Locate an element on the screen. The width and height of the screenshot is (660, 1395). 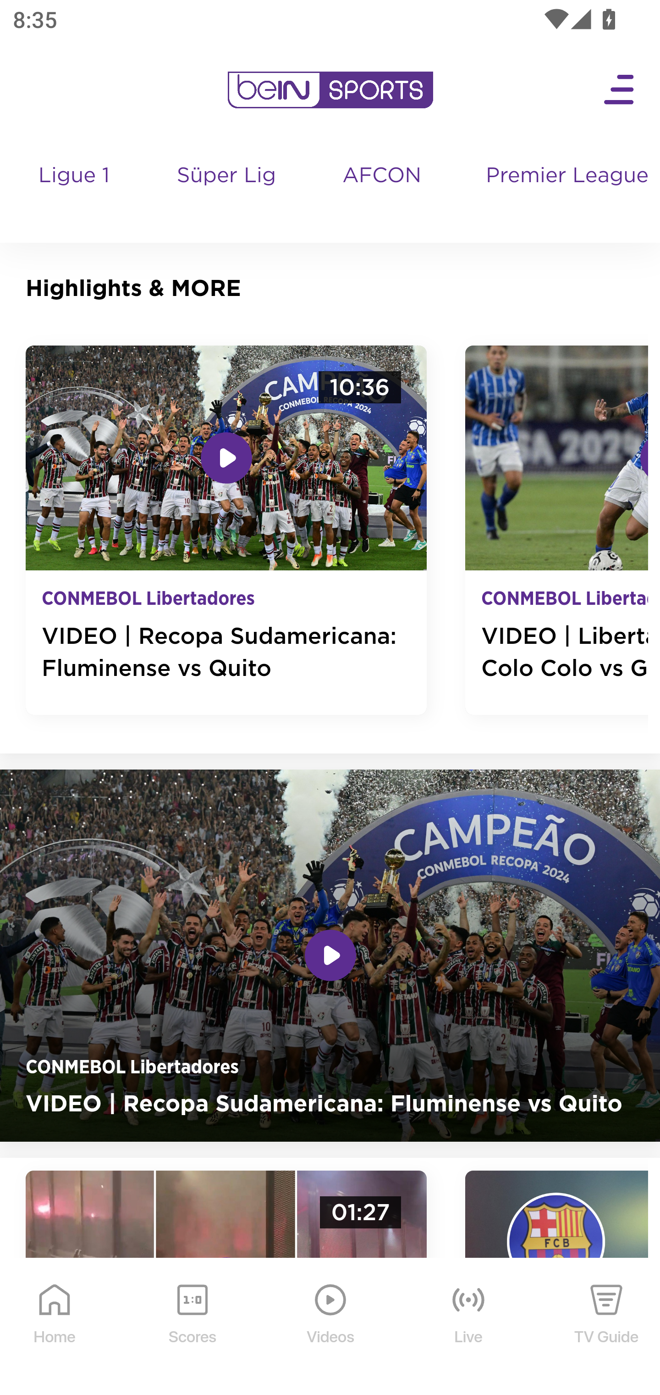
Home Home Icon Home is located at coordinates (55, 1327).